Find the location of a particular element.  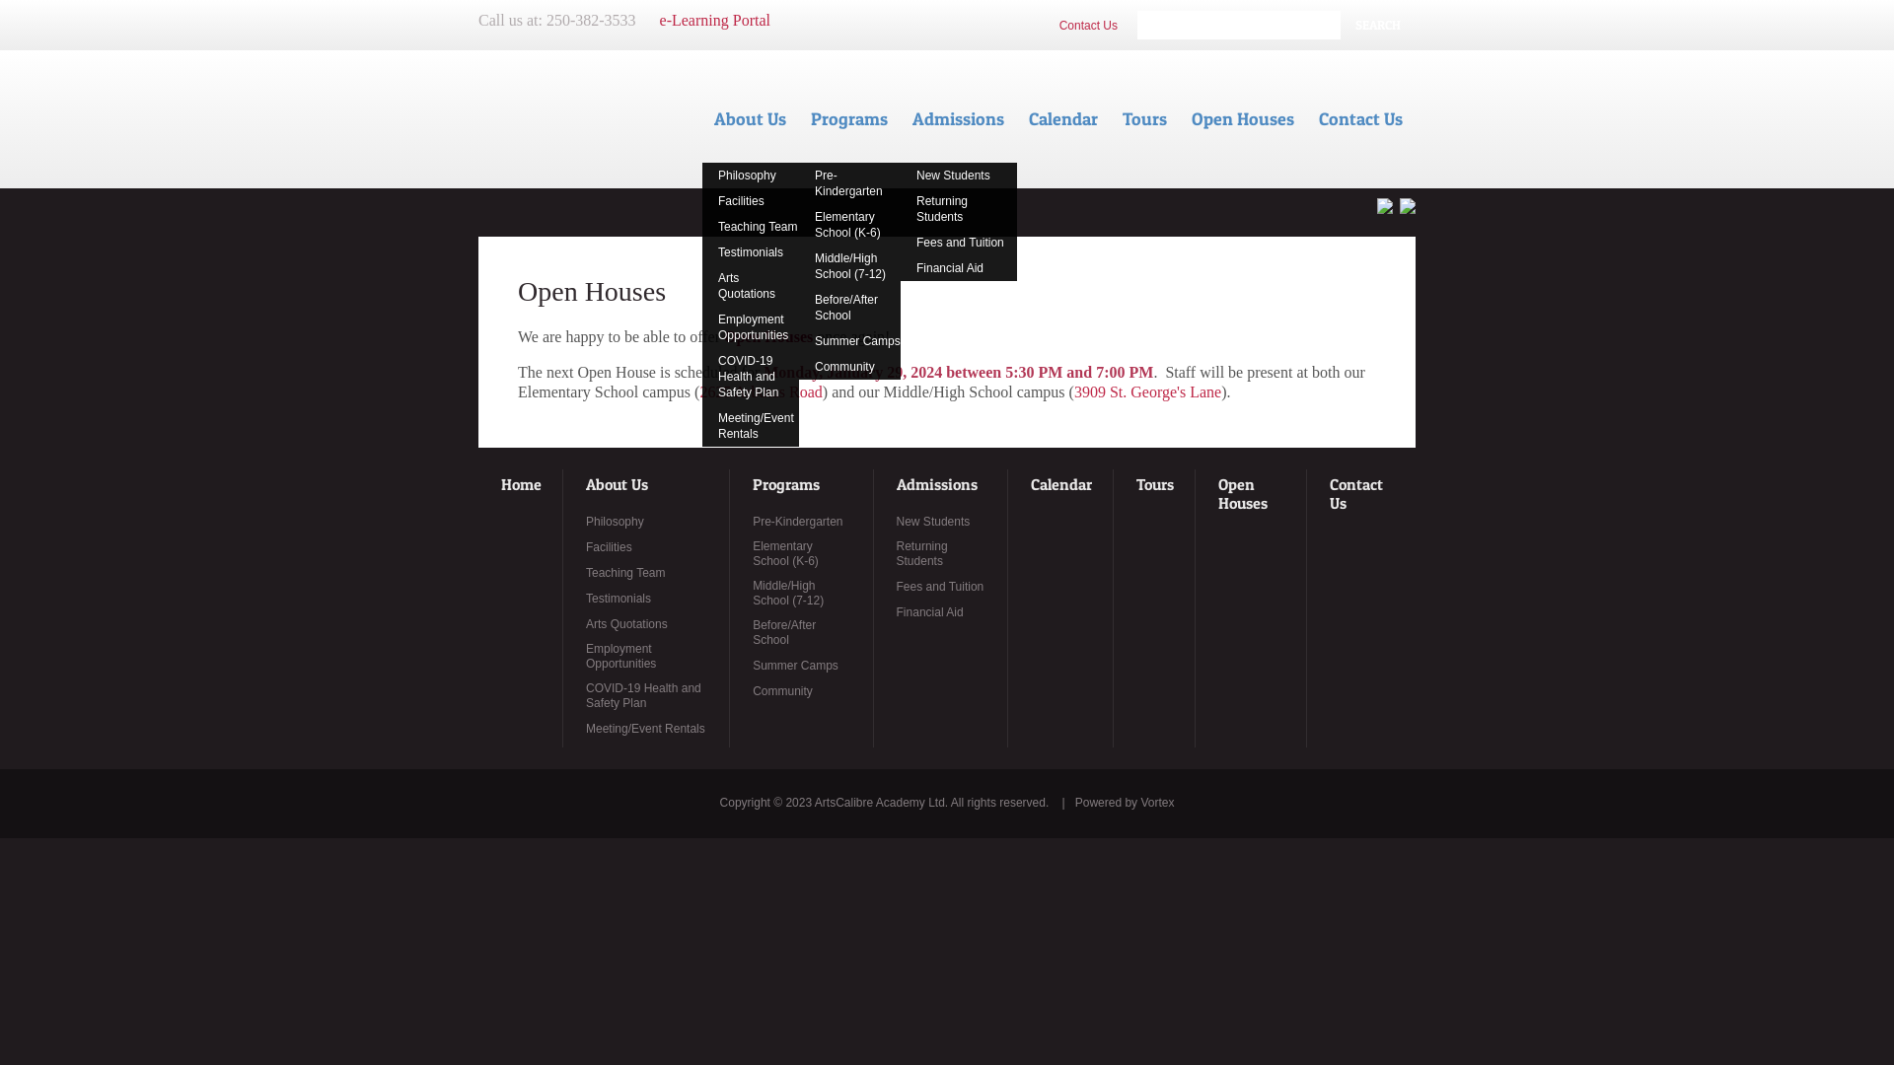

Calendar is located at coordinates (1061, 485).